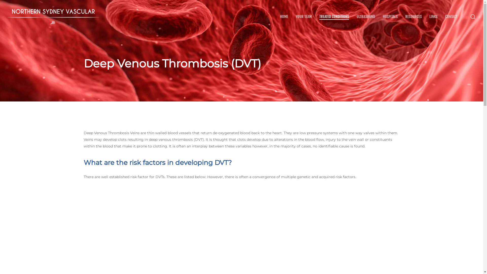 The height and width of the screenshot is (274, 487). Describe the element at coordinates (390, 17) in the screenshot. I see `HOSPITALS` at that location.